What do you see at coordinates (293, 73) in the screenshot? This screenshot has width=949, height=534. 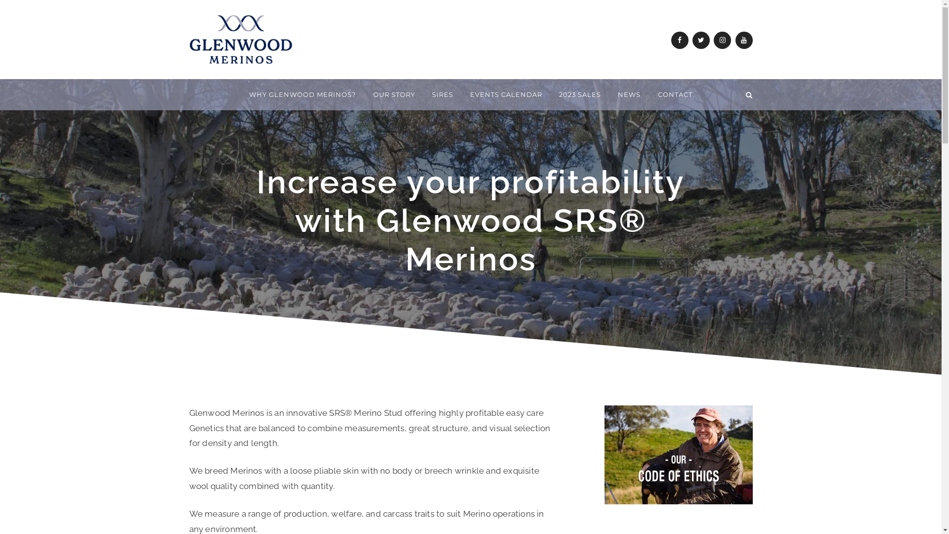 I see `GLENWOOD MERINOS` at bounding box center [293, 73].